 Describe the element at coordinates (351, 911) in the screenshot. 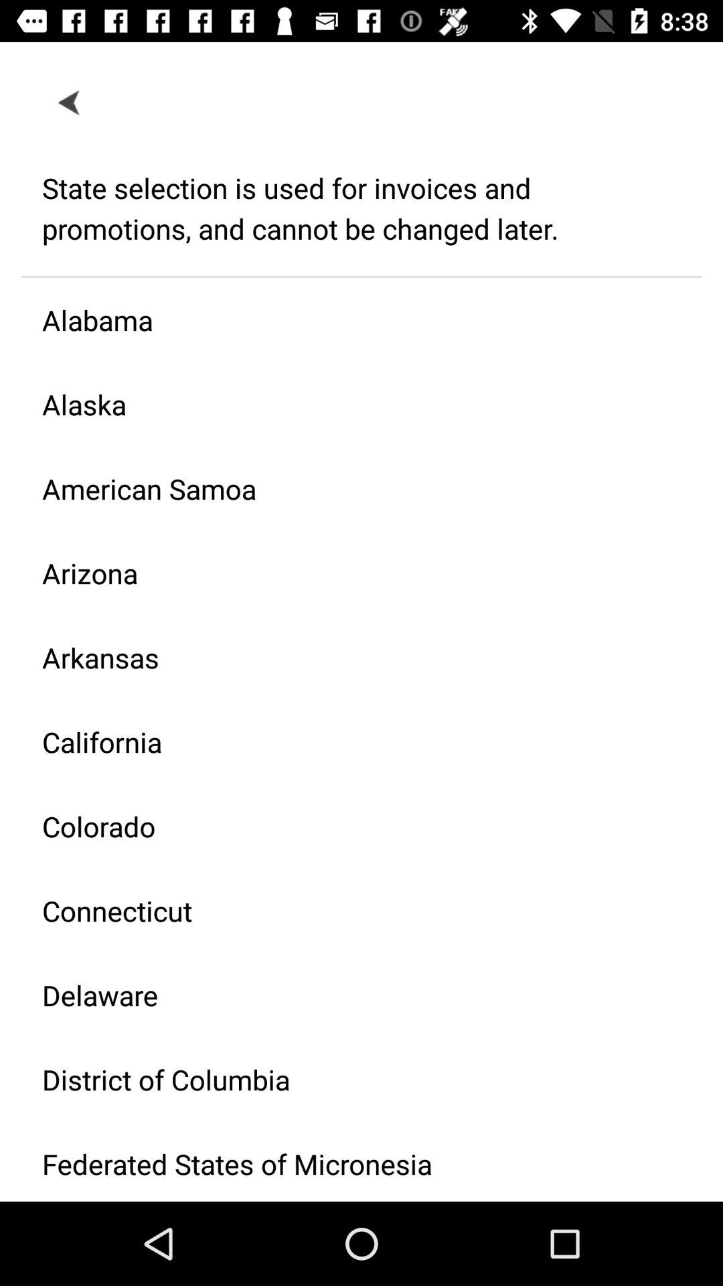

I see `turn off the item below colorado icon` at that location.